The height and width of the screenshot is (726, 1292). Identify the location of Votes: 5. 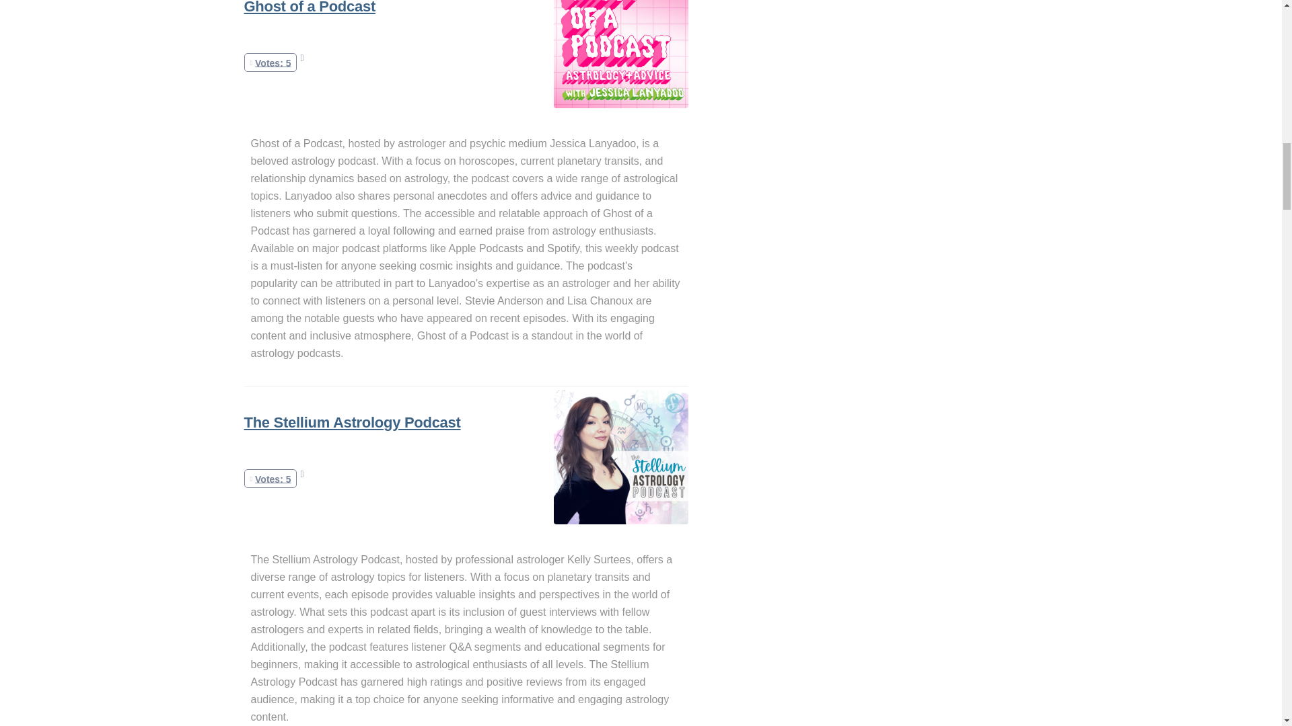
(271, 479).